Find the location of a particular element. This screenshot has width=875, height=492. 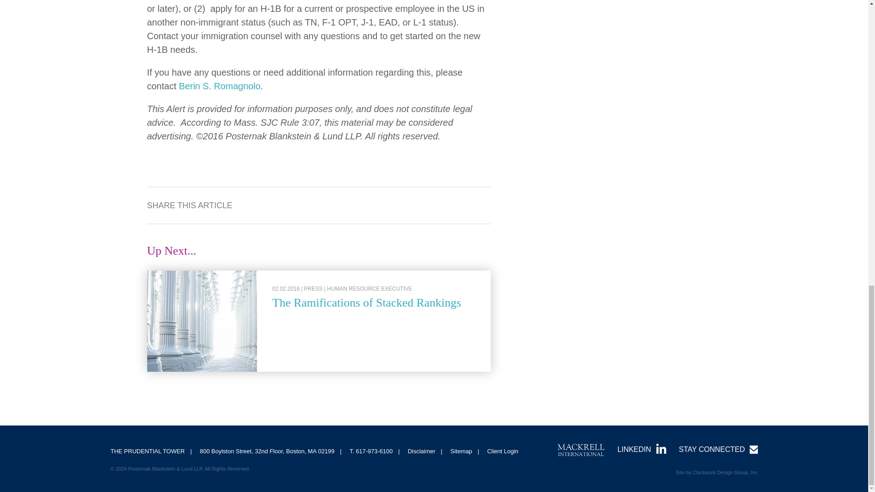

Disclaimer is located at coordinates (422, 451).